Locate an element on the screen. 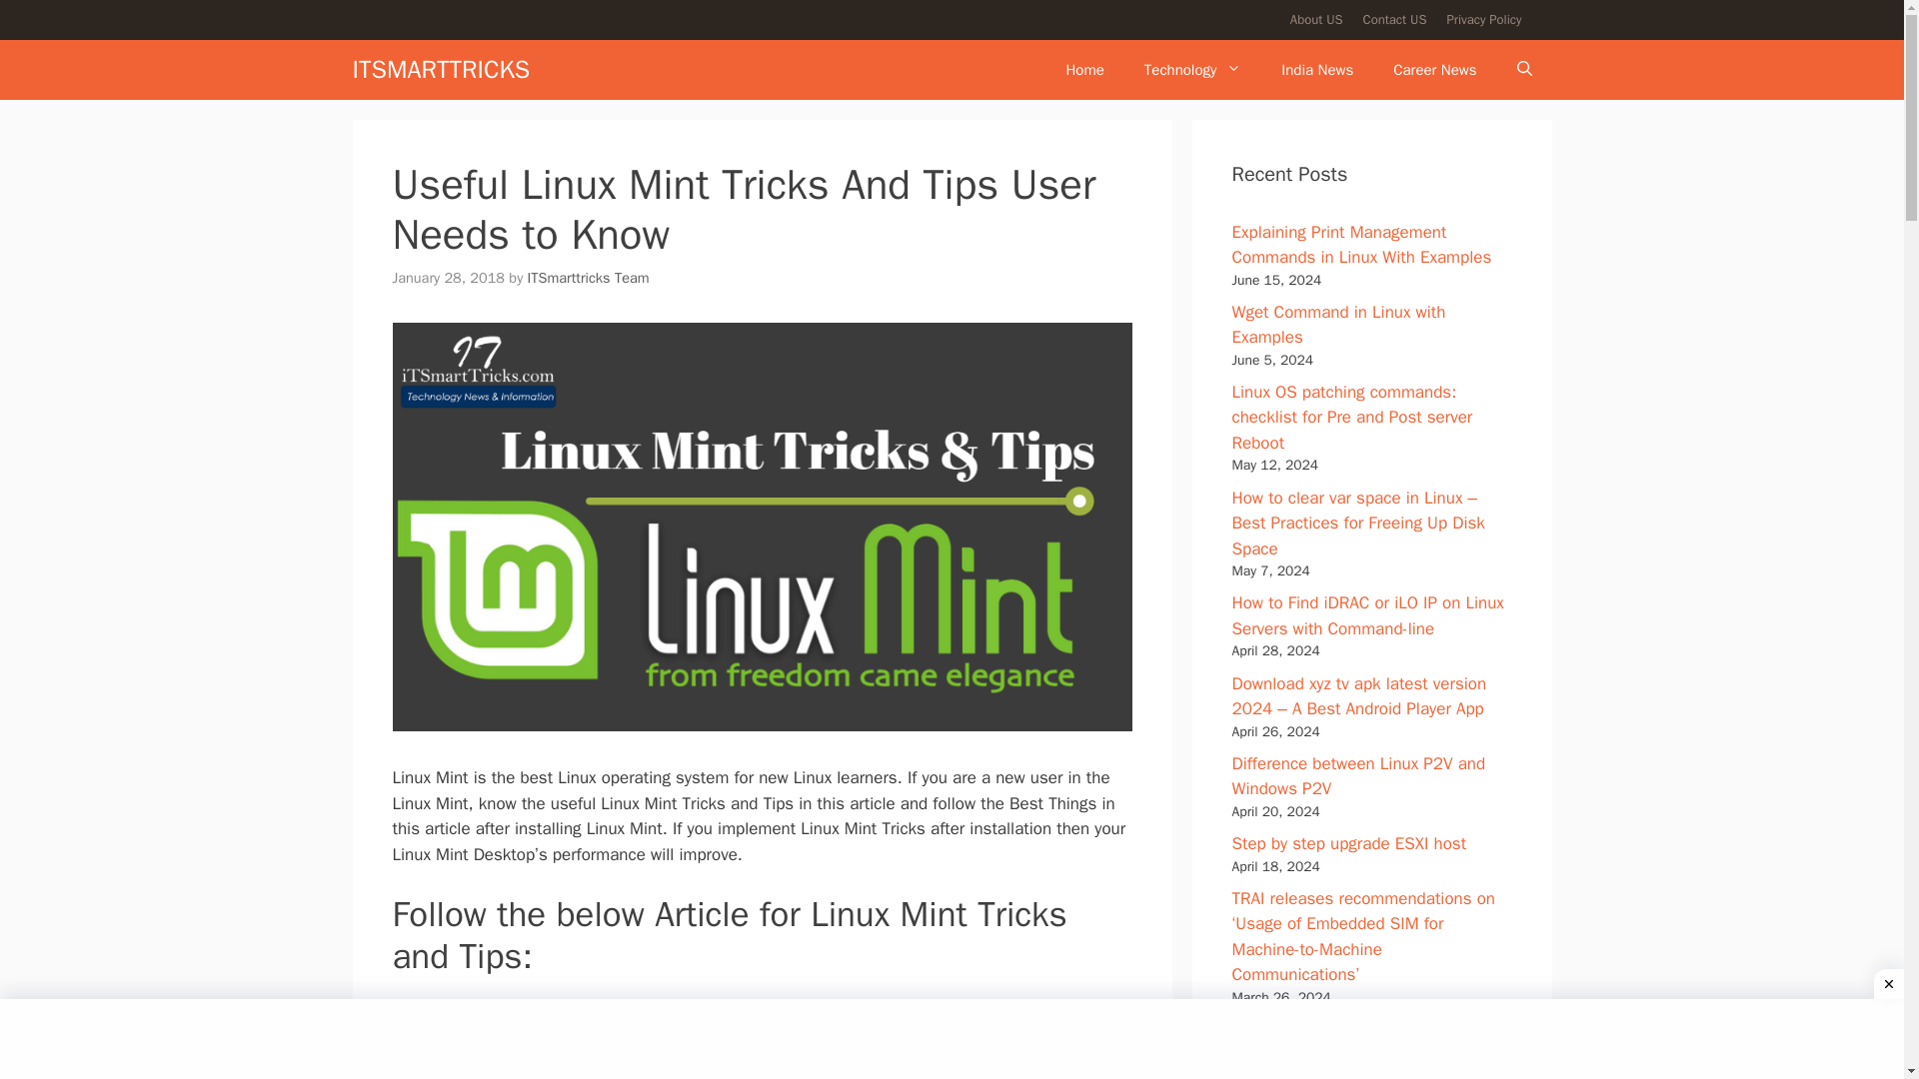 The image size is (1919, 1079). ITSmarttricks Team is located at coordinates (589, 276).